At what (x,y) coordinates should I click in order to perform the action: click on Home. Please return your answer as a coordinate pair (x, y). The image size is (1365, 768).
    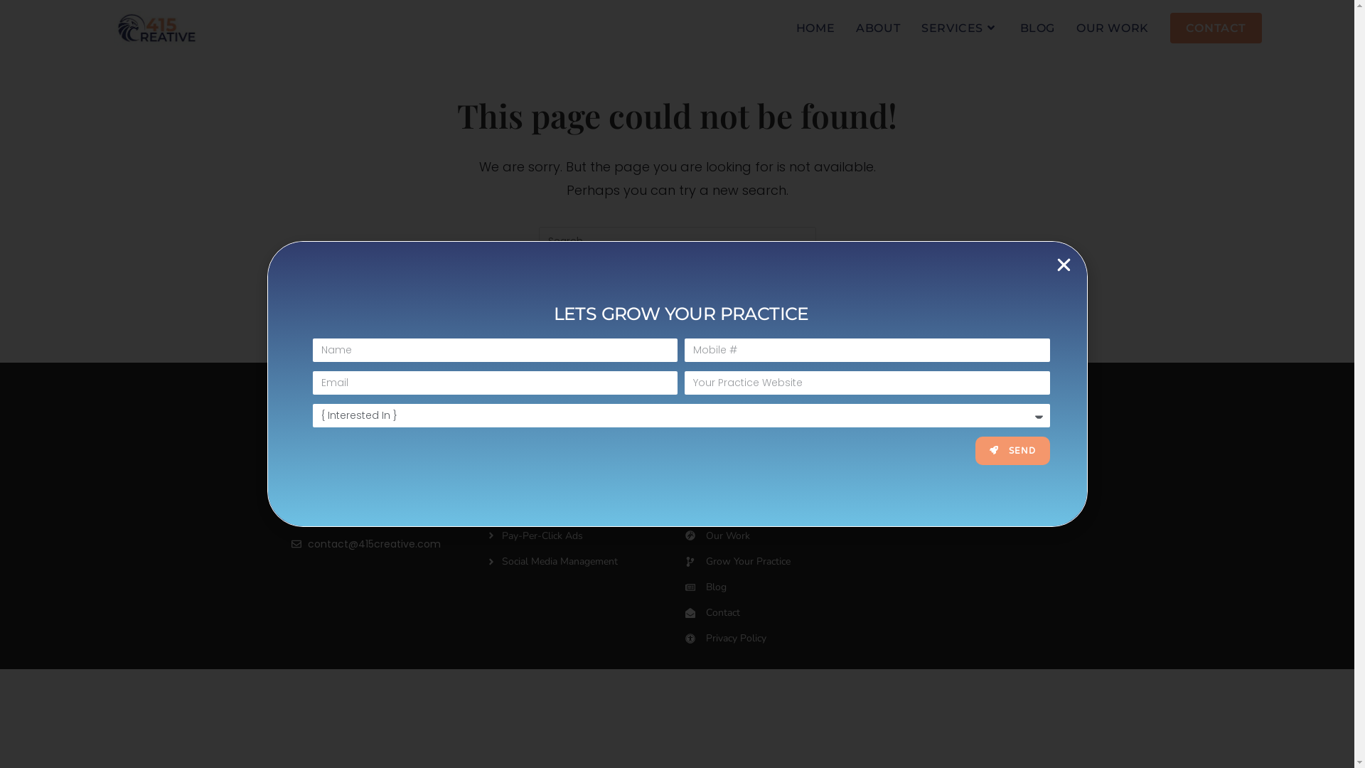
    Looking at the image, I should click on (783, 458).